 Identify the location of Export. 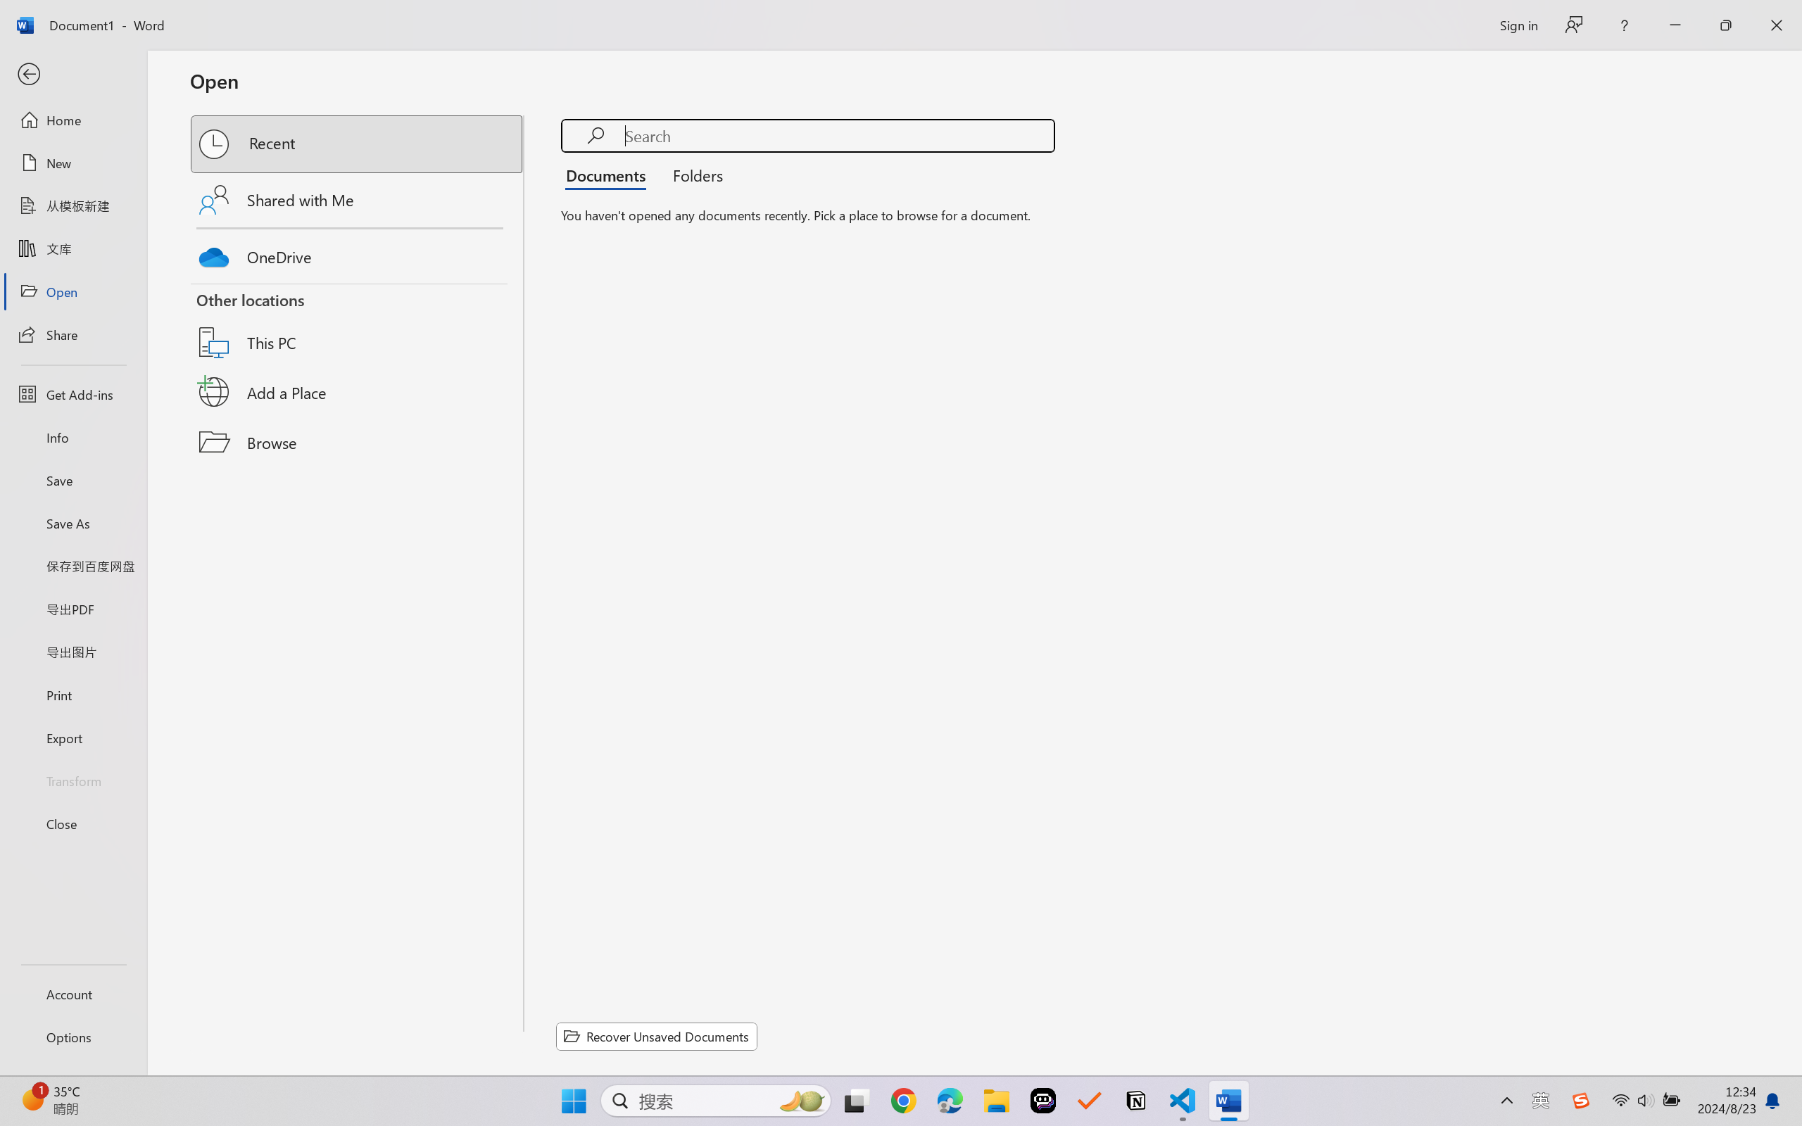
(73, 738).